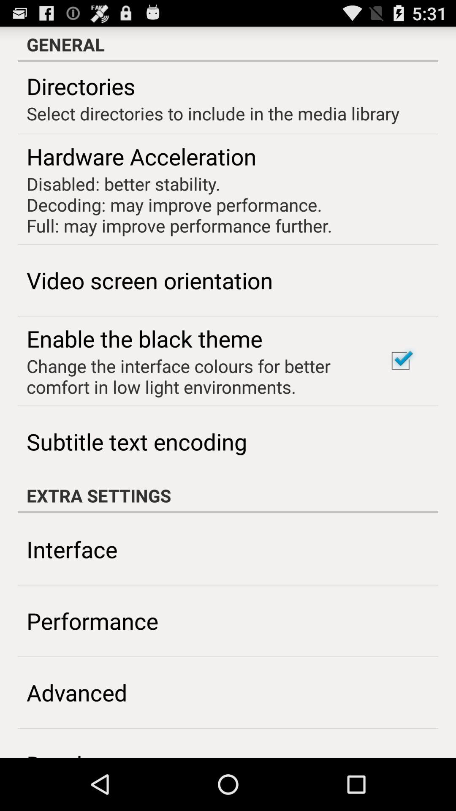 The height and width of the screenshot is (811, 456). What do you see at coordinates (196, 376) in the screenshot?
I see `tap icon below the enable the black icon` at bounding box center [196, 376].